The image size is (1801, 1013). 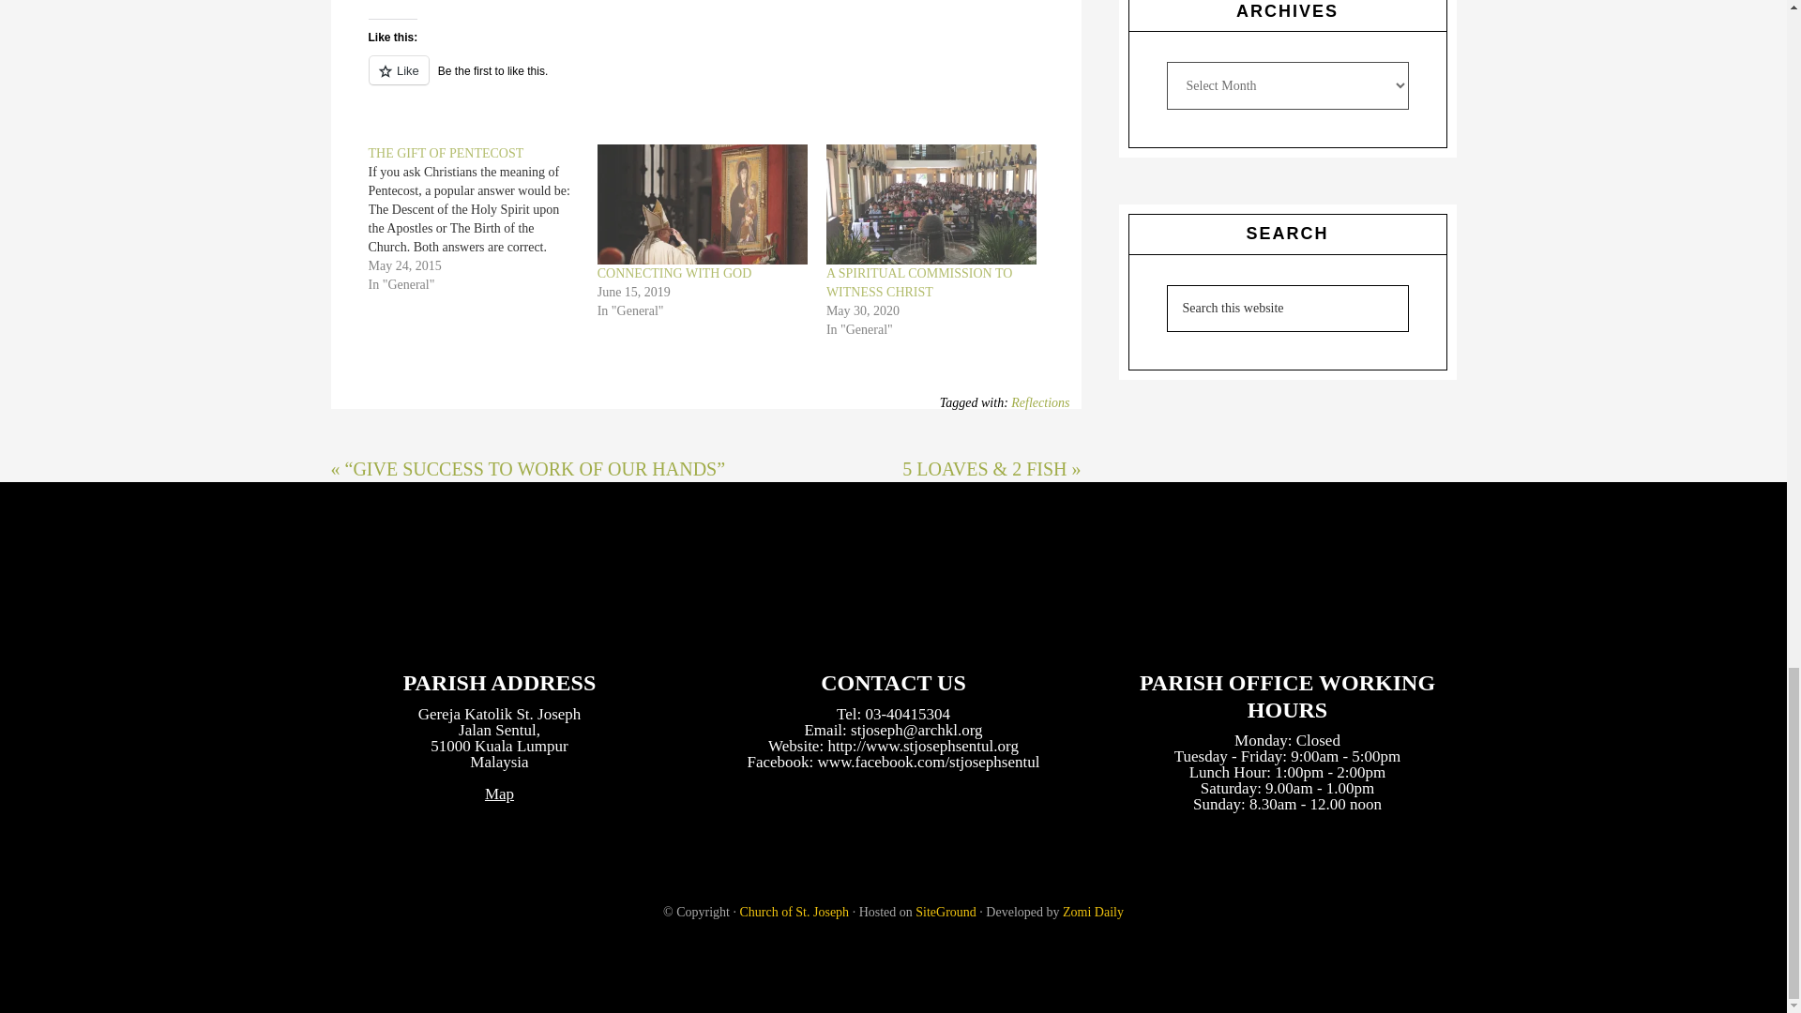 What do you see at coordinates (481, 219) in the screenshot?
I see `THE GIFT OF PENTECOST` at bounding box center [481, 219].